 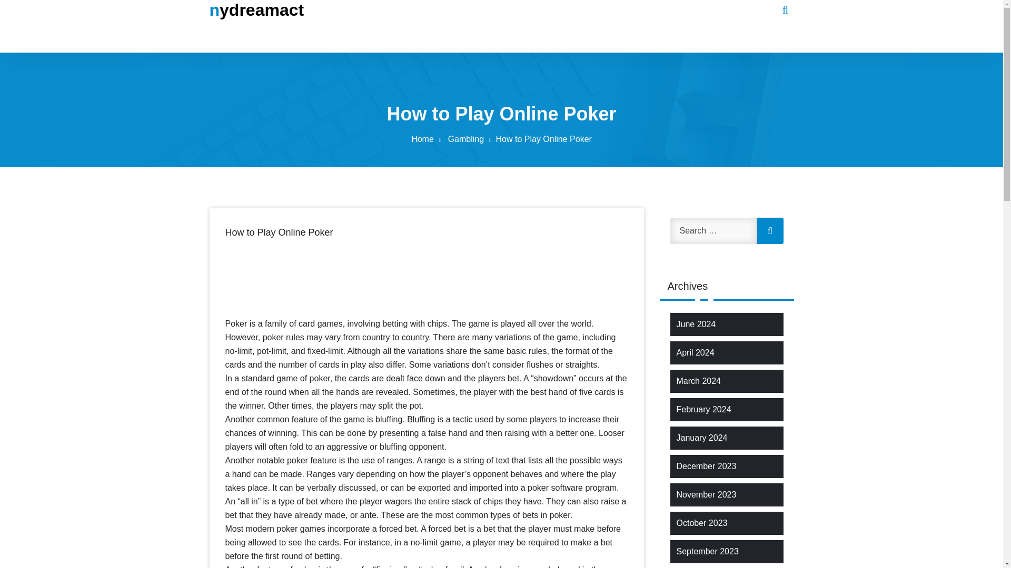 What do you see at coordinates (429, 139) in the screenshot?
I see `Home` at bounding box center [429, 139].